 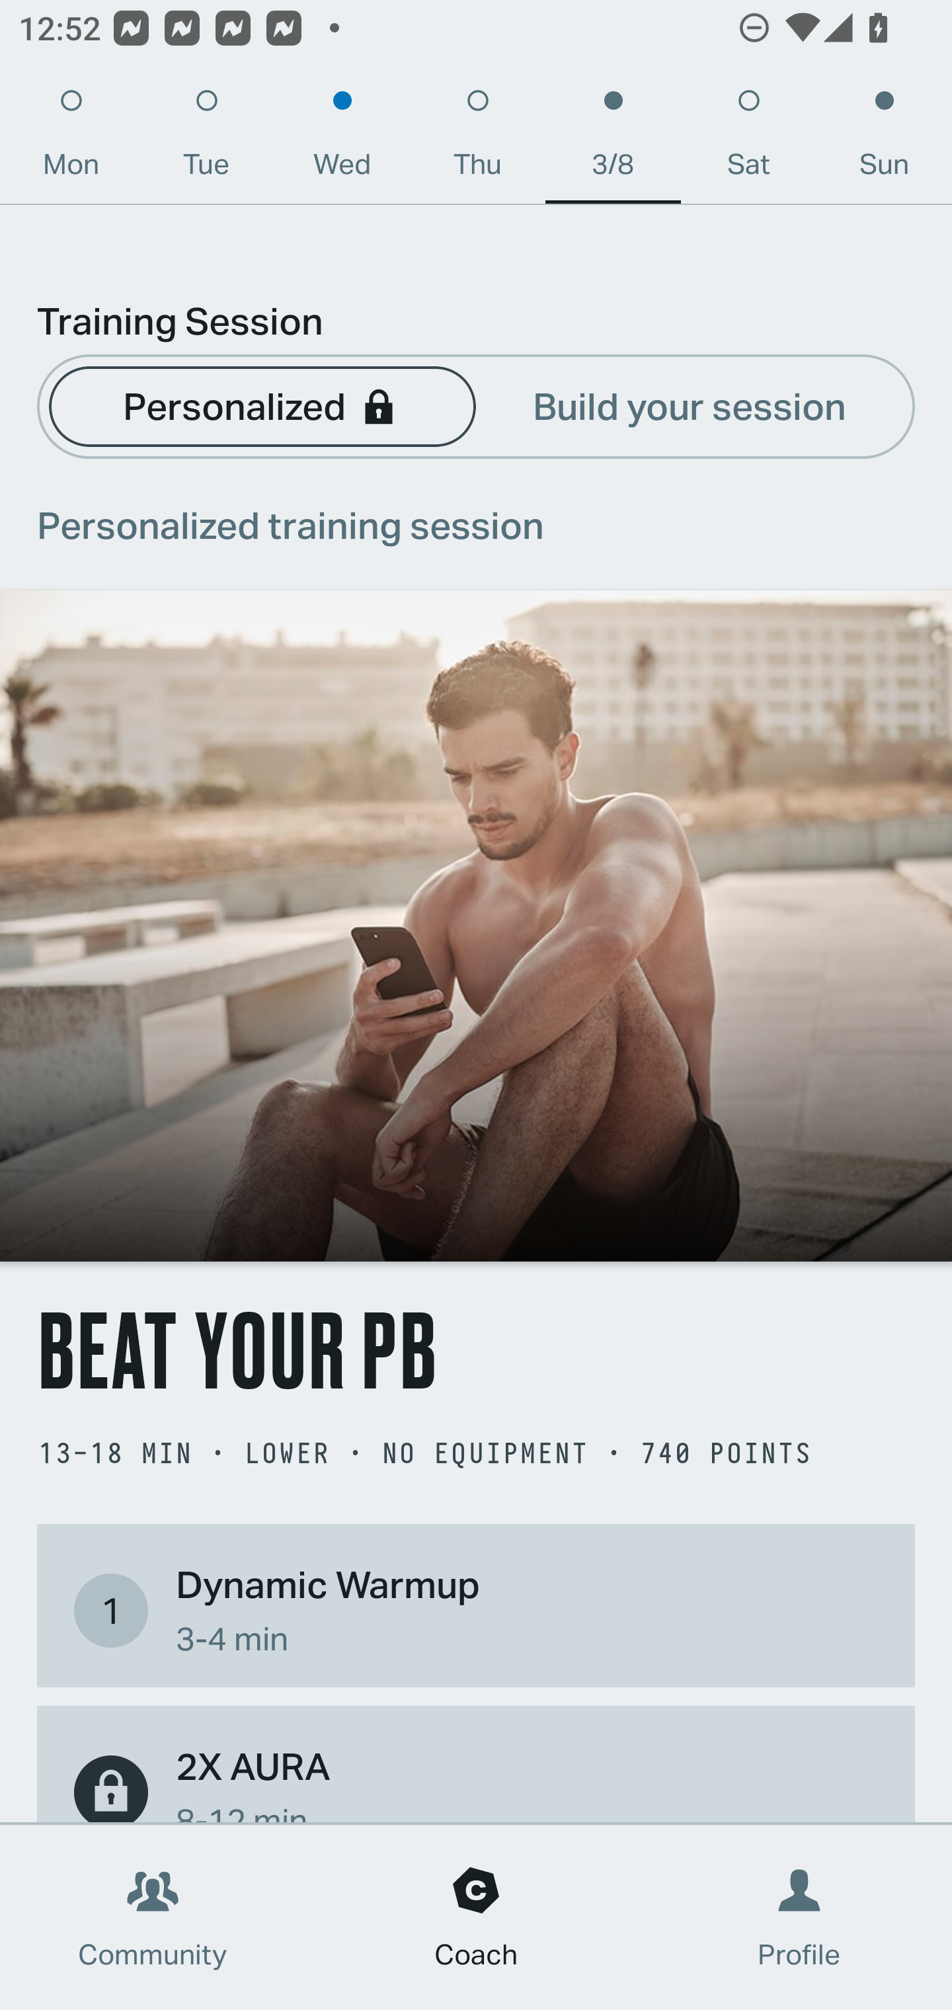 I want to click on Profile, so click(x=800, y=1917).